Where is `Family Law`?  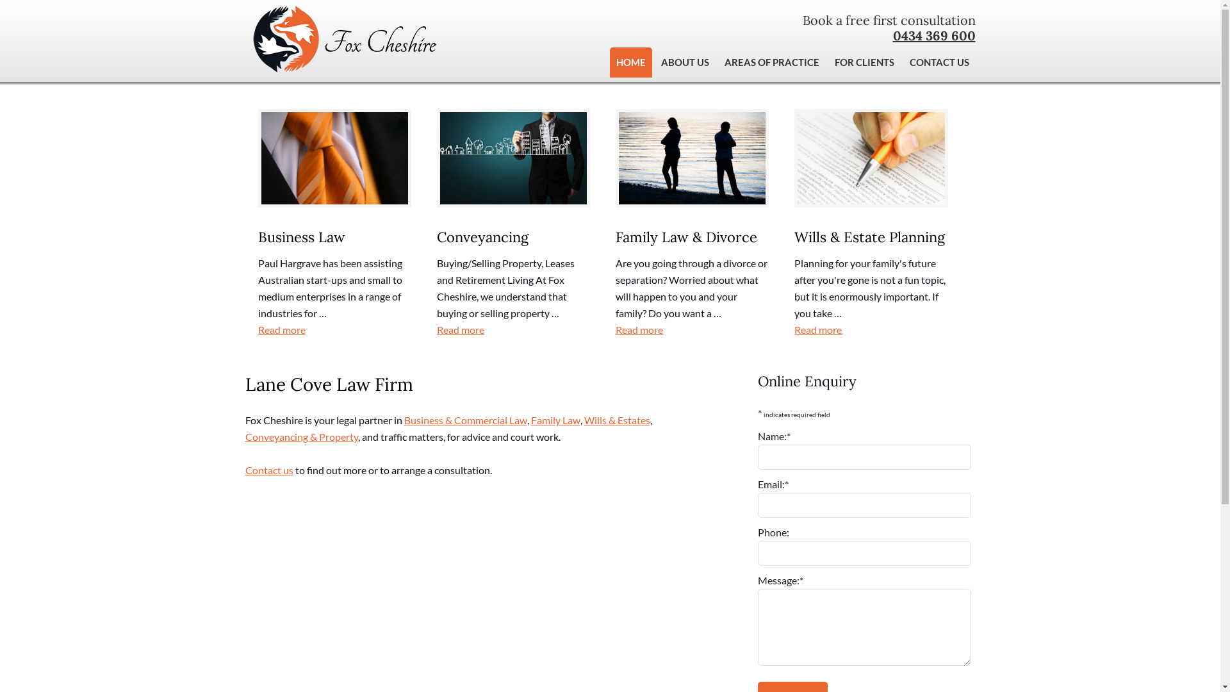 Family Law is located at coordinates (555, 420).